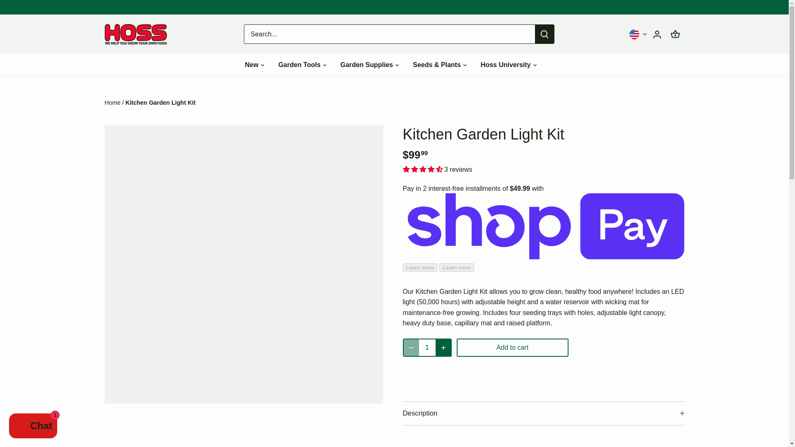 The width and height of the screenshot is (795, 447). I want to click on 1, so click(427, 347).